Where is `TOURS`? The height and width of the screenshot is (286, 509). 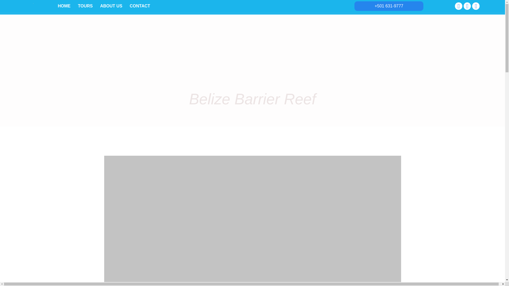 TOURS is located at coordinates (85, 6).